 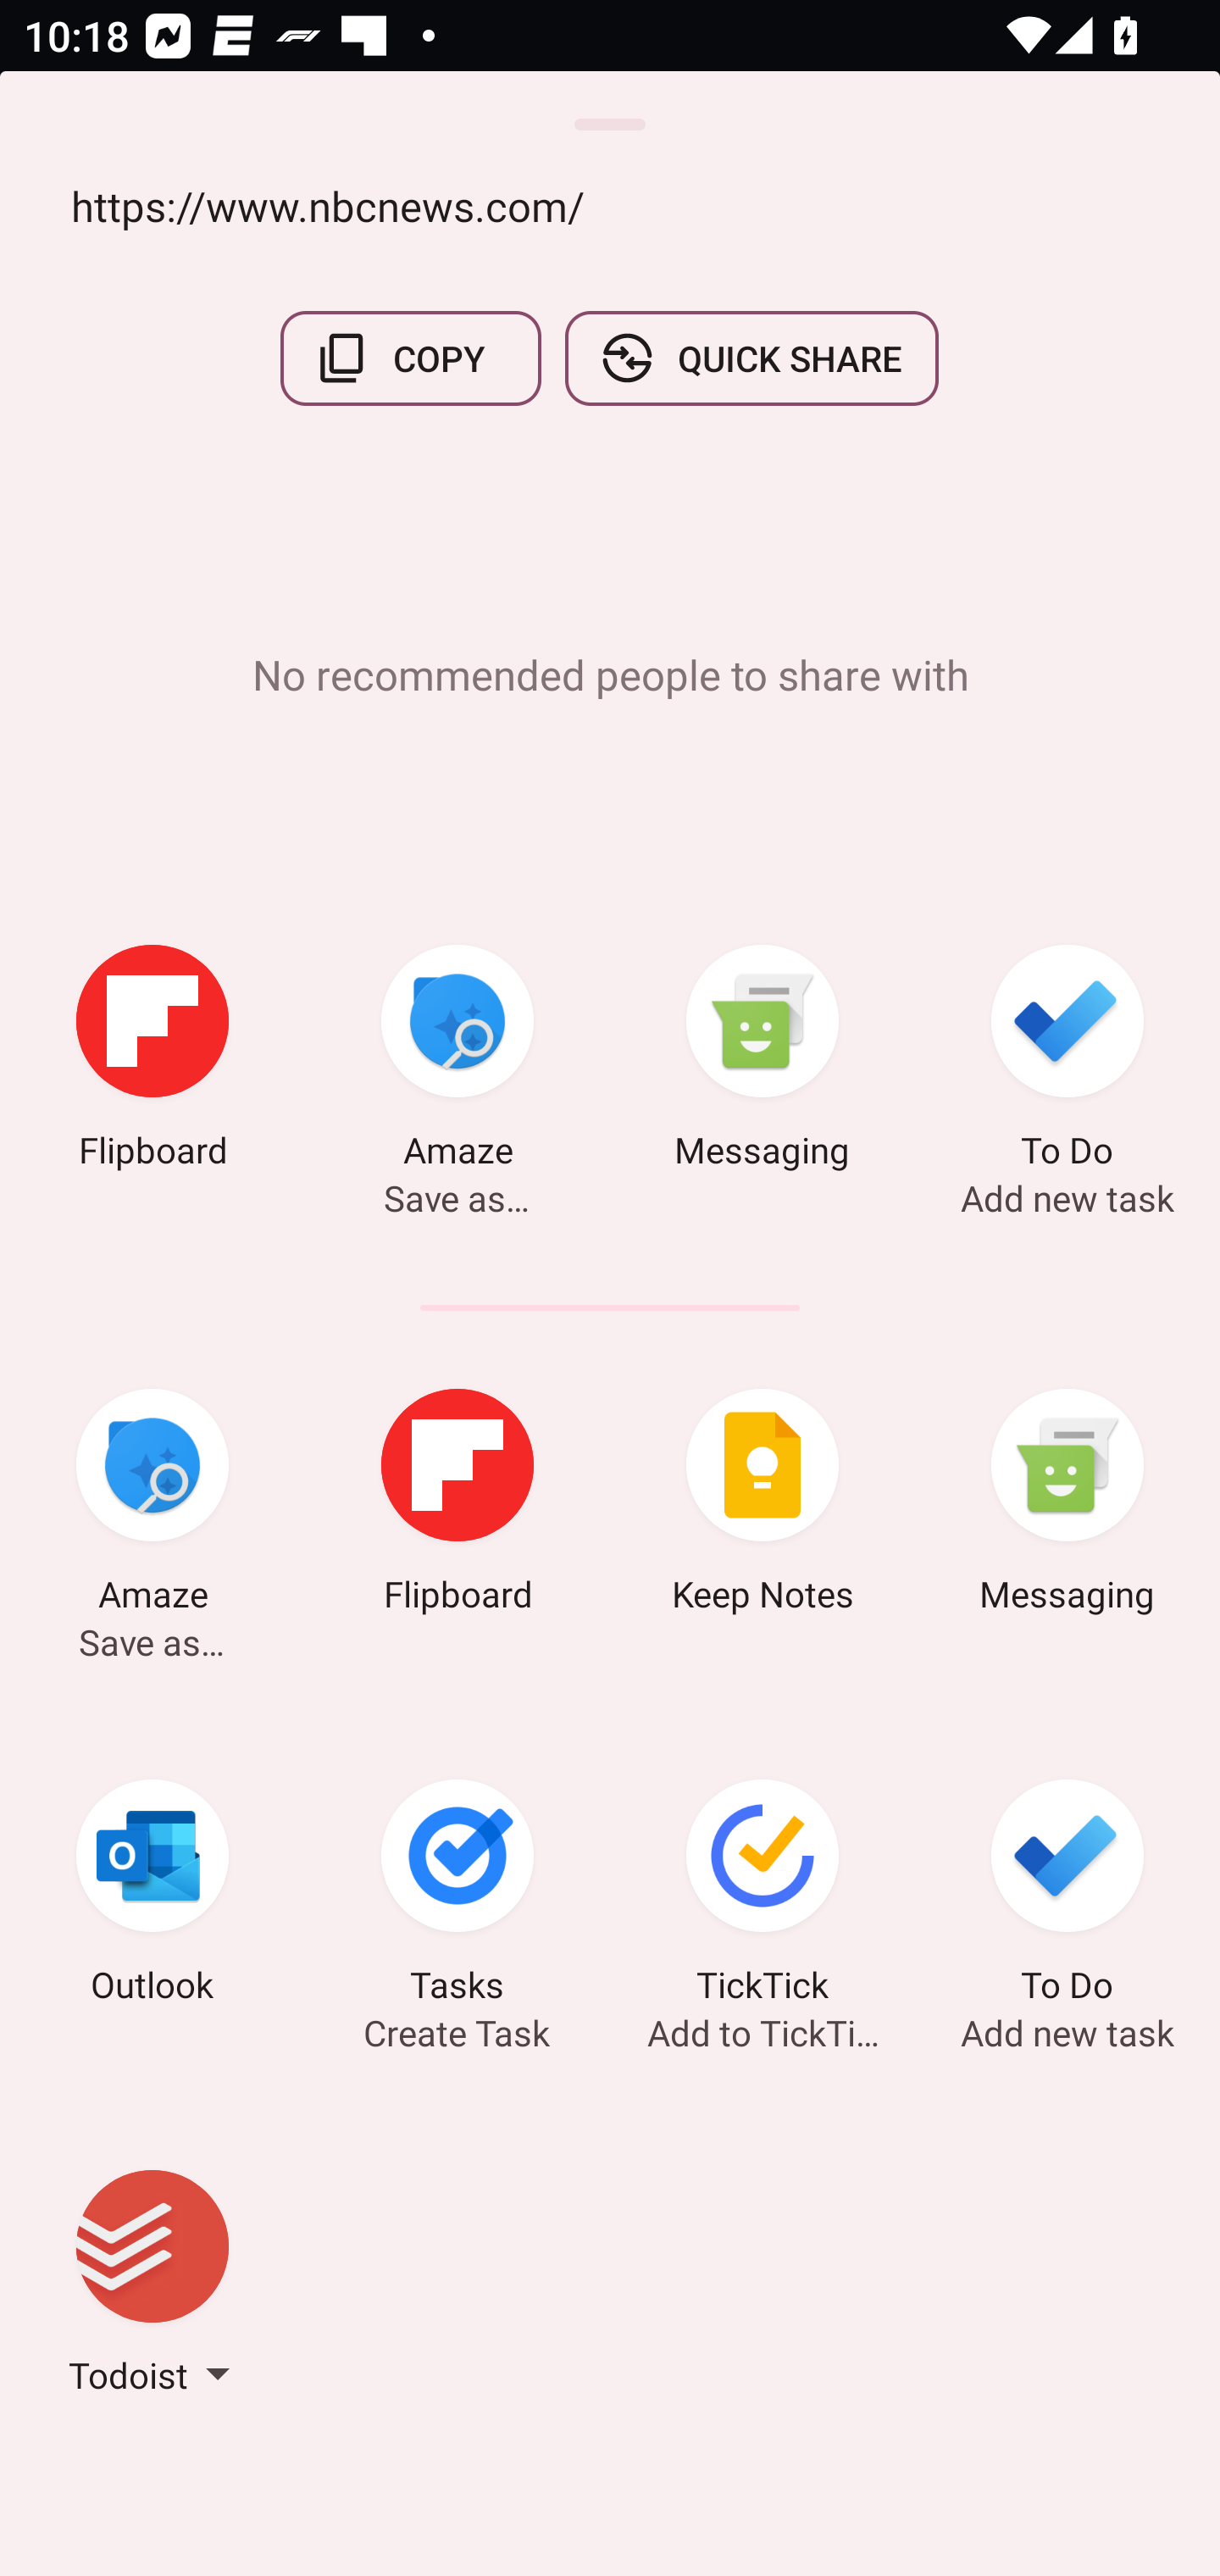 What do you see at coordinates (457, 1063) in the screenshot?
I see `Amaze Save as…` at bounding box center [457, 1063].